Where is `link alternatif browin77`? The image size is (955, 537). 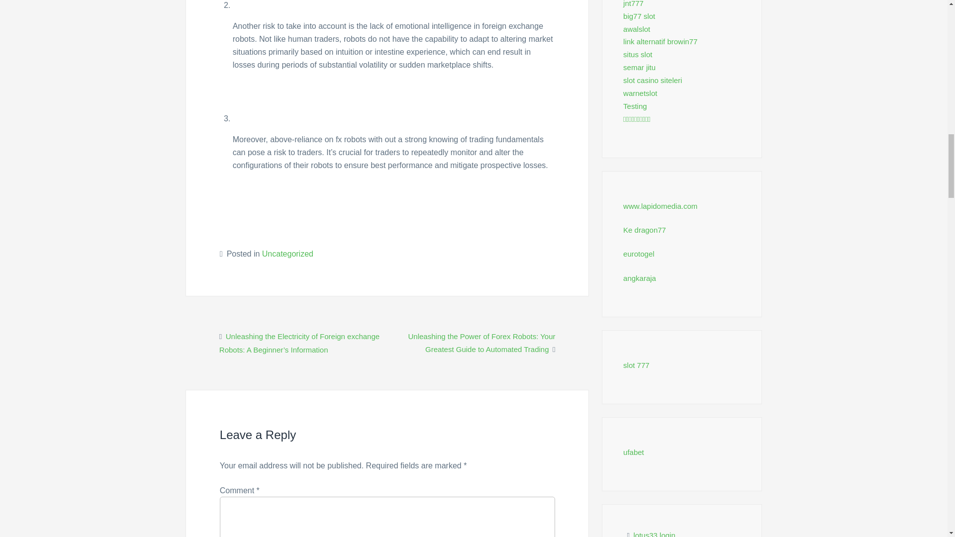 link alternatif browin77 is located at coordinates (660, 41).